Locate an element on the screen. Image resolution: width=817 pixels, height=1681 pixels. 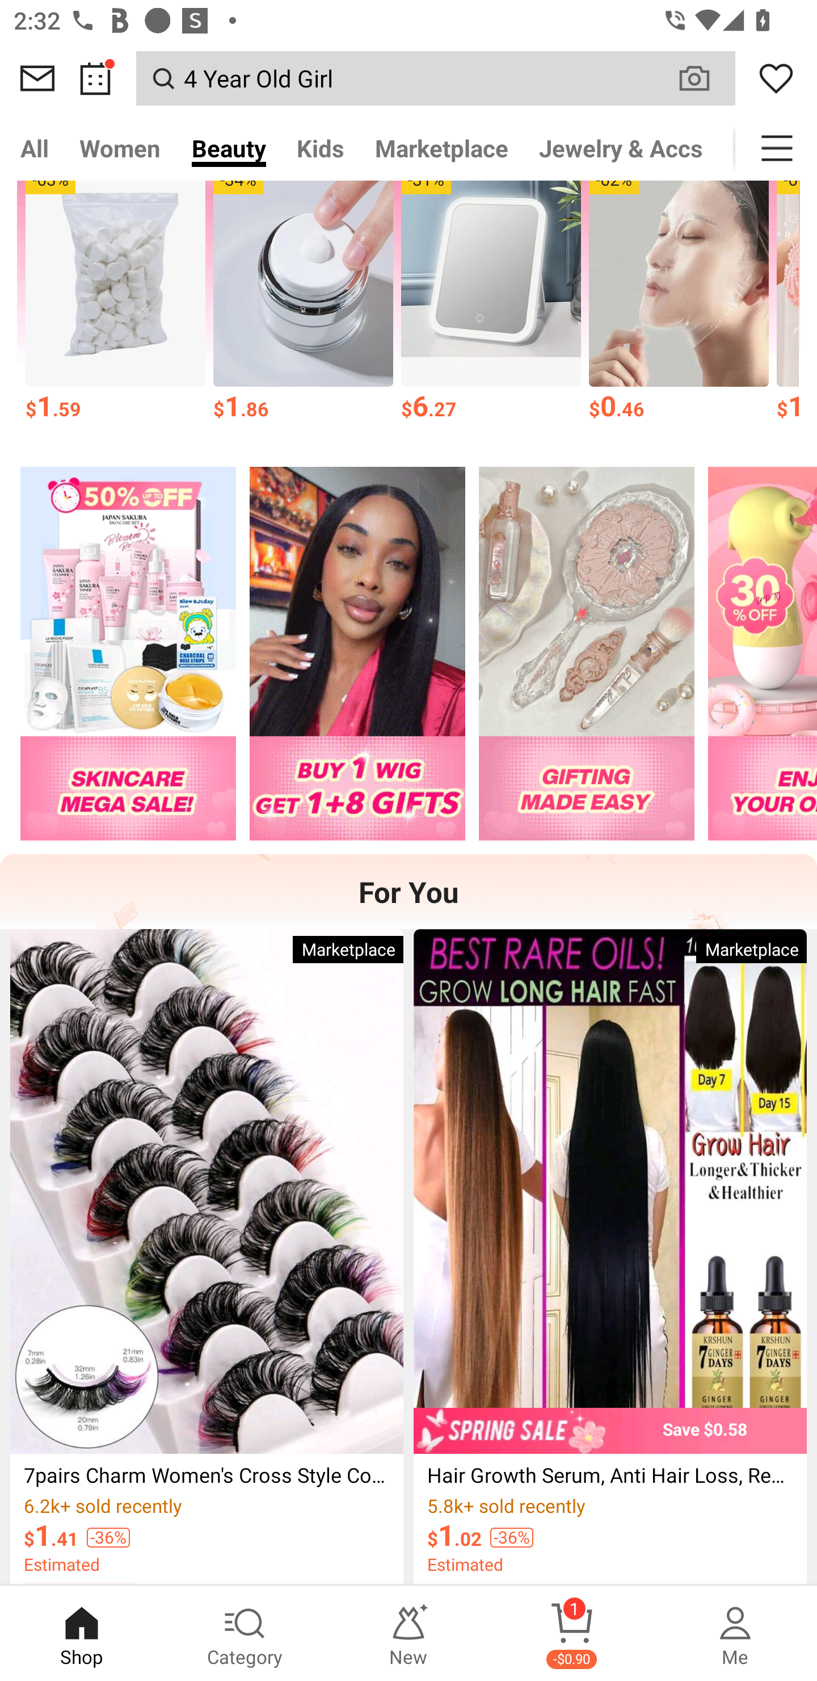
Me is located at coordinates (735, 1633).